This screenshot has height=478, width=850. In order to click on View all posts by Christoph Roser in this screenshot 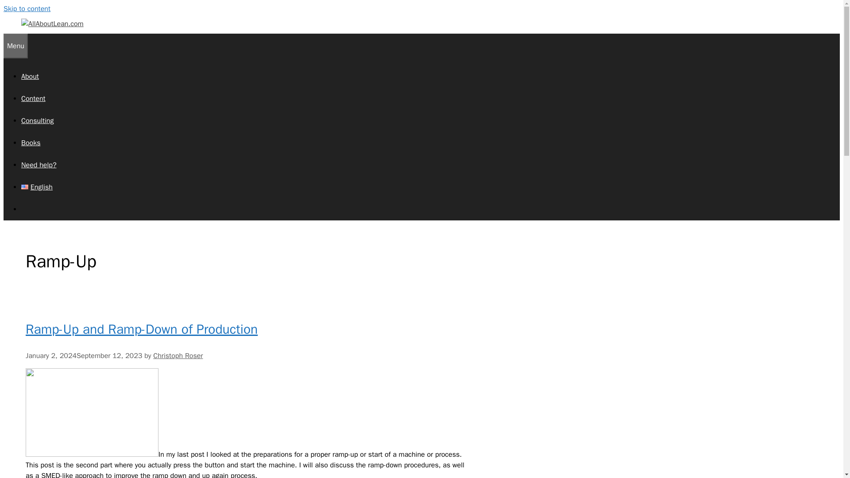, I will do `click(178, 356)`.